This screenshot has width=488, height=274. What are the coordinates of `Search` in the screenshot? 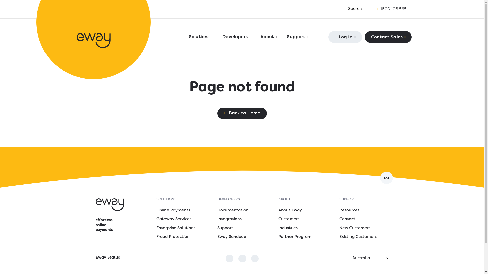 It's located at (347, 9).